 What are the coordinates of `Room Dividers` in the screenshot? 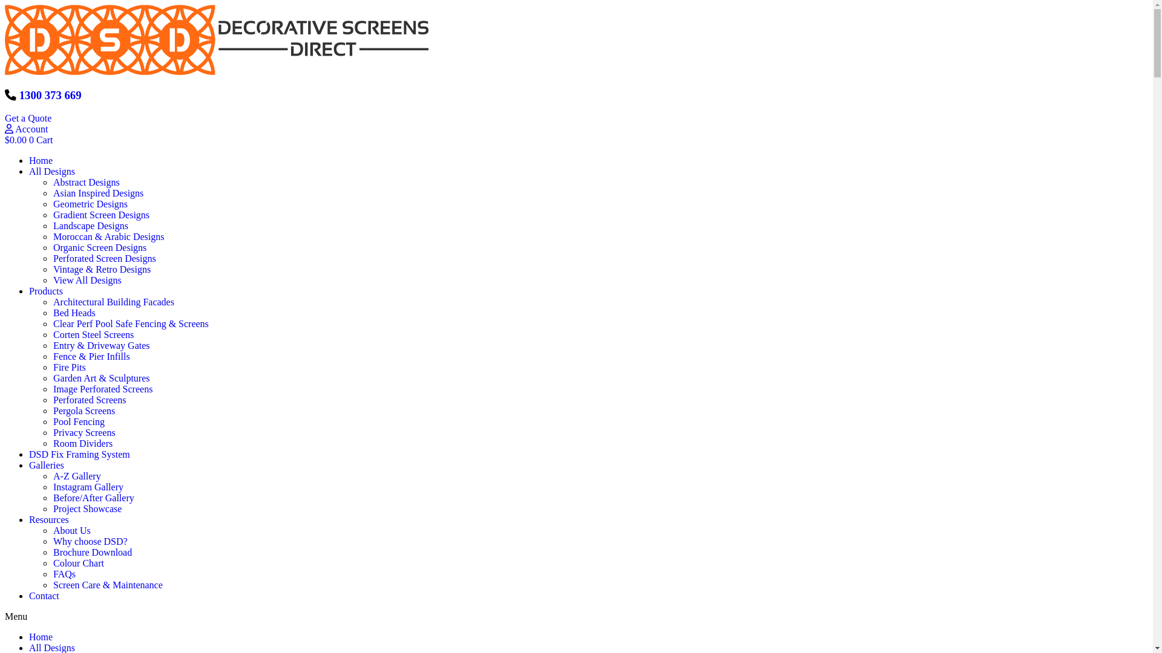 It's located at (83, 444).